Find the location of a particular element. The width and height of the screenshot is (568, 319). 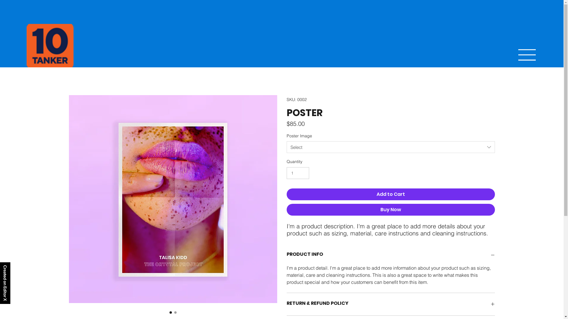

RETURN & REFUND POLICY is located at coordinates (390, 304).